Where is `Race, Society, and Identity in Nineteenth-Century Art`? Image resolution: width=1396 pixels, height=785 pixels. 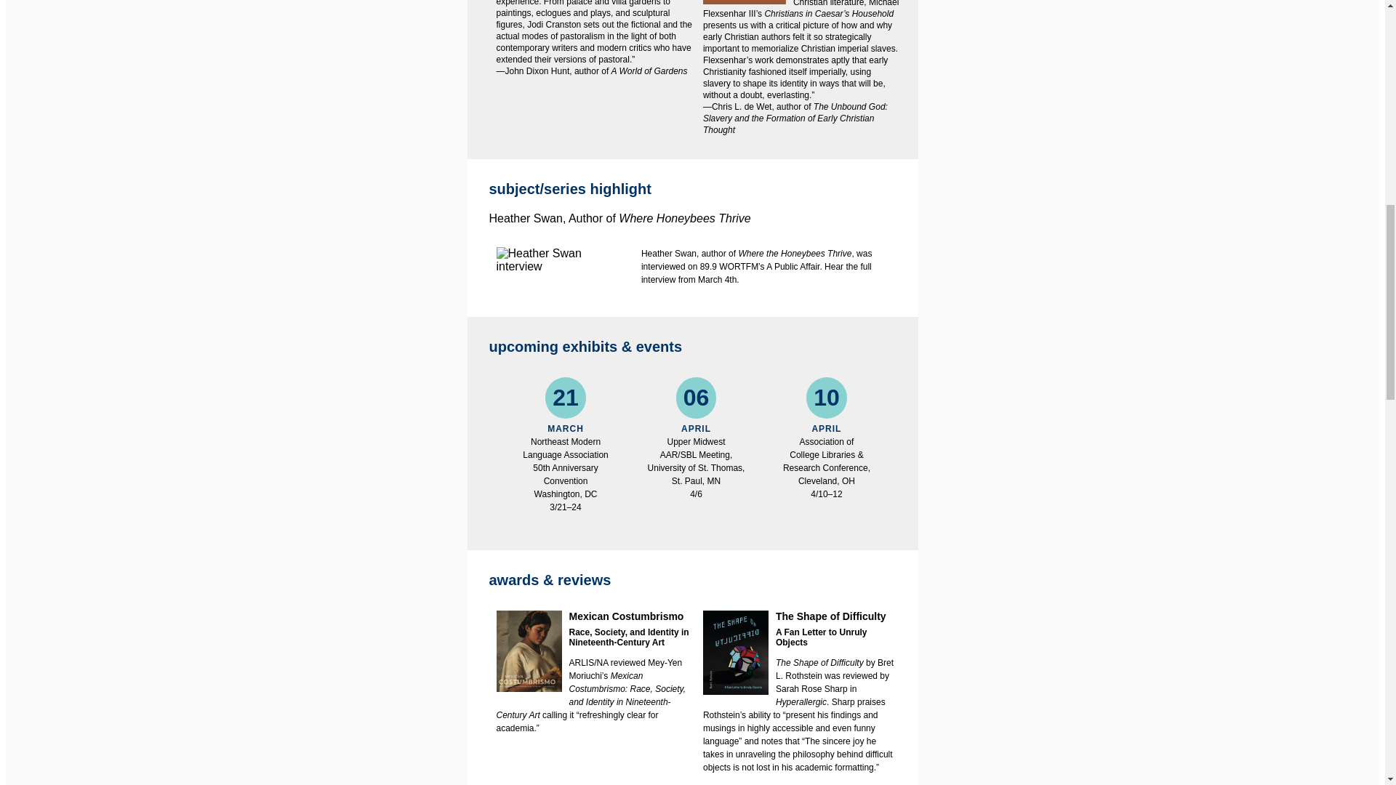
Race, Society, and Identity in Nineteenth-Century Art is located at coordinates (628, 637).